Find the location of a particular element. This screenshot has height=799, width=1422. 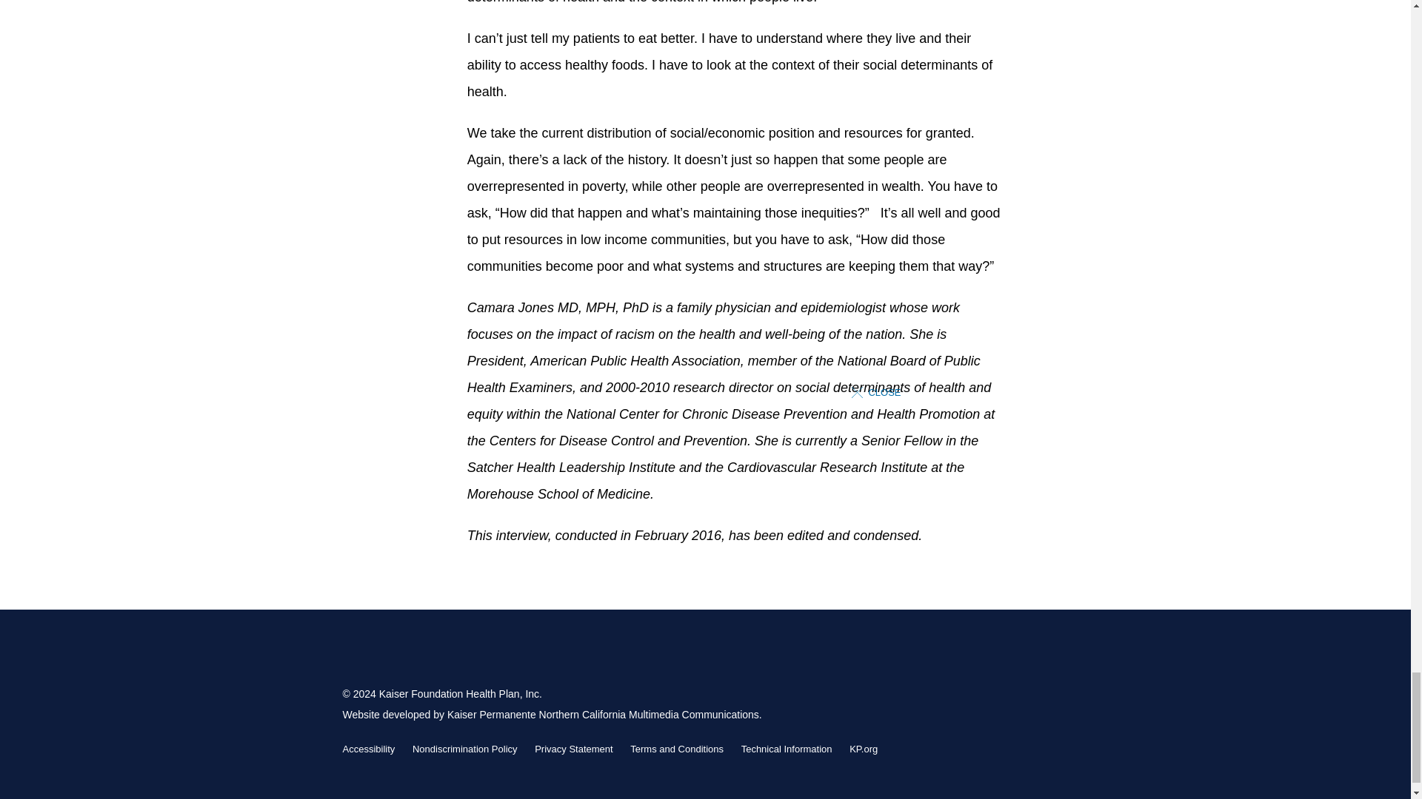

Accessibility is located at coordinates (369, 749).